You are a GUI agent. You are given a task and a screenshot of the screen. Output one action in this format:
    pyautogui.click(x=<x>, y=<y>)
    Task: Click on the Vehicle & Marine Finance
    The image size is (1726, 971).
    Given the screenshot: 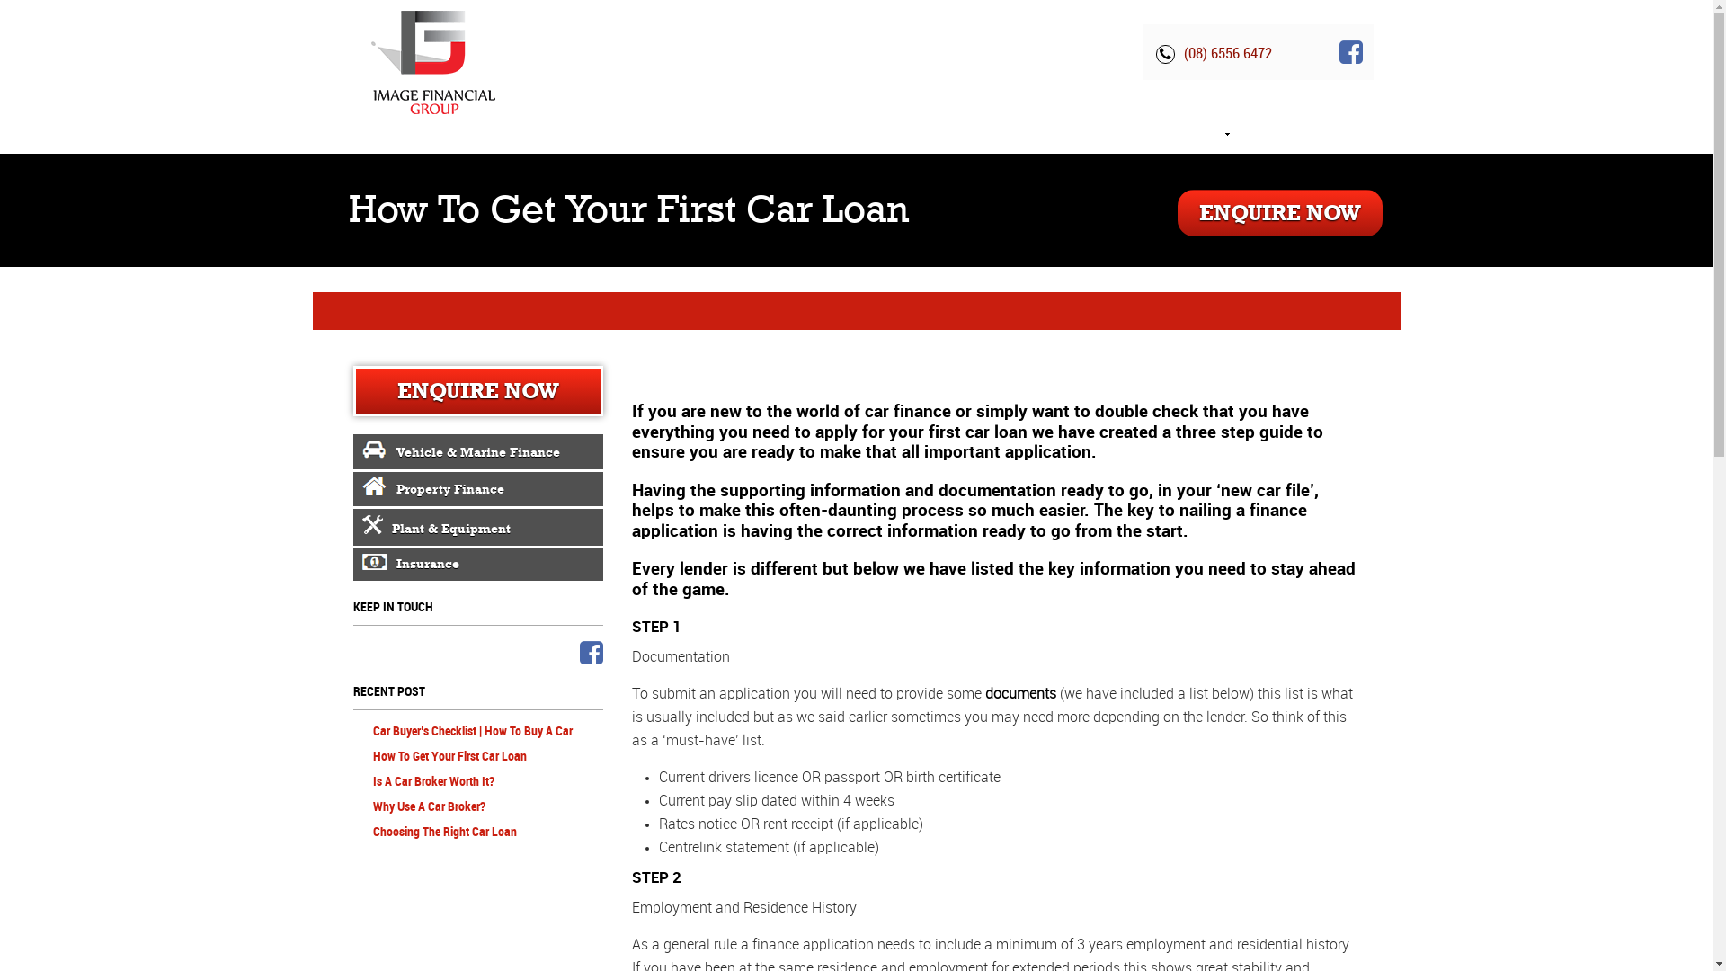 What is the action you would take?
    pyautogui.click(x=477, y=451)
    